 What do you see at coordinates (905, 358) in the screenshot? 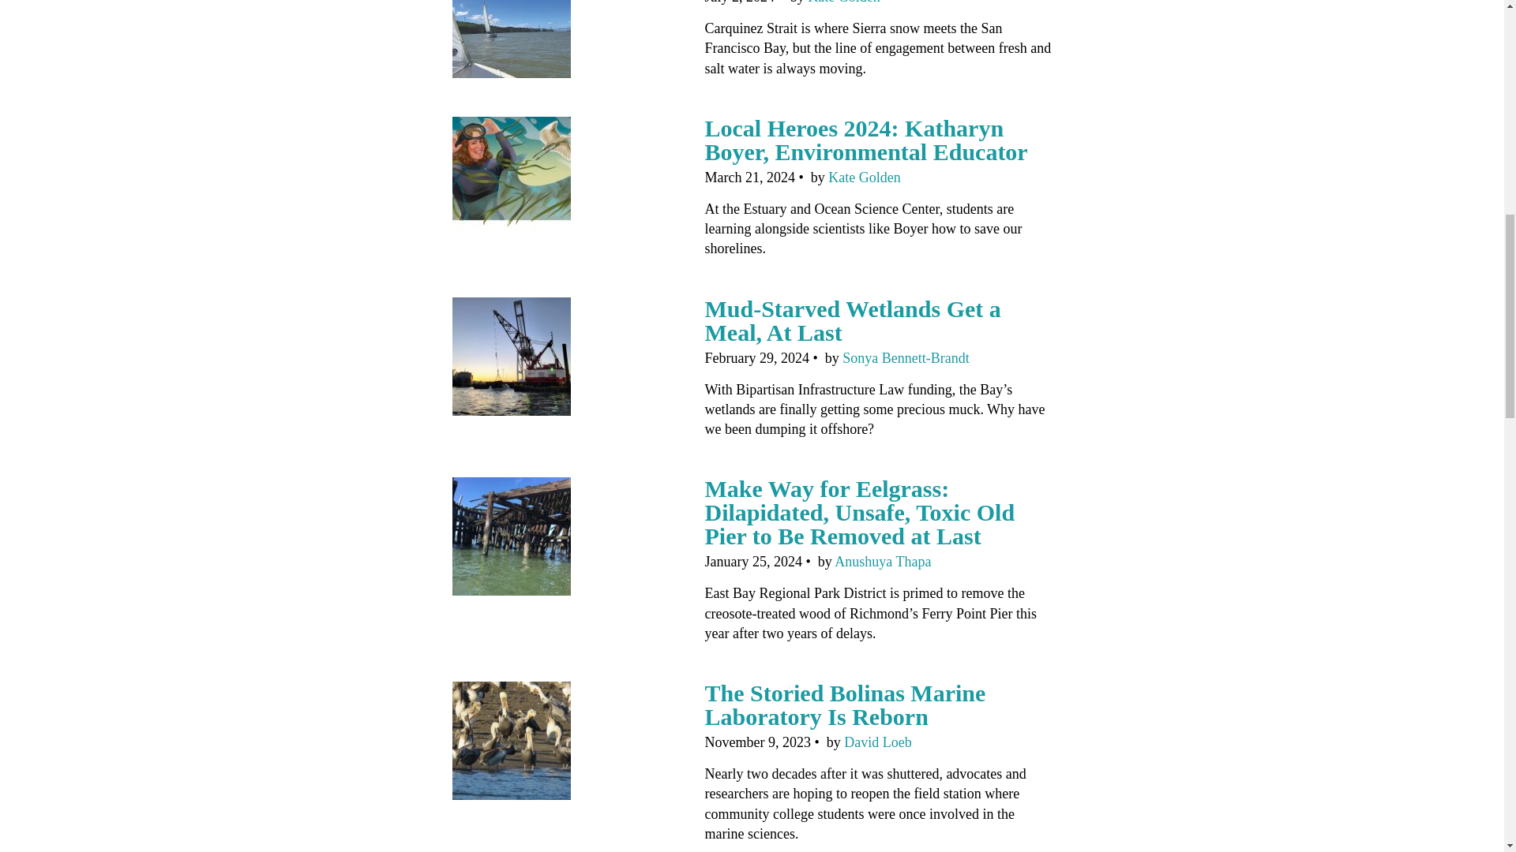
I see `Posts by Sonya Bennett-Brandt` at bounding box center [905, 358].